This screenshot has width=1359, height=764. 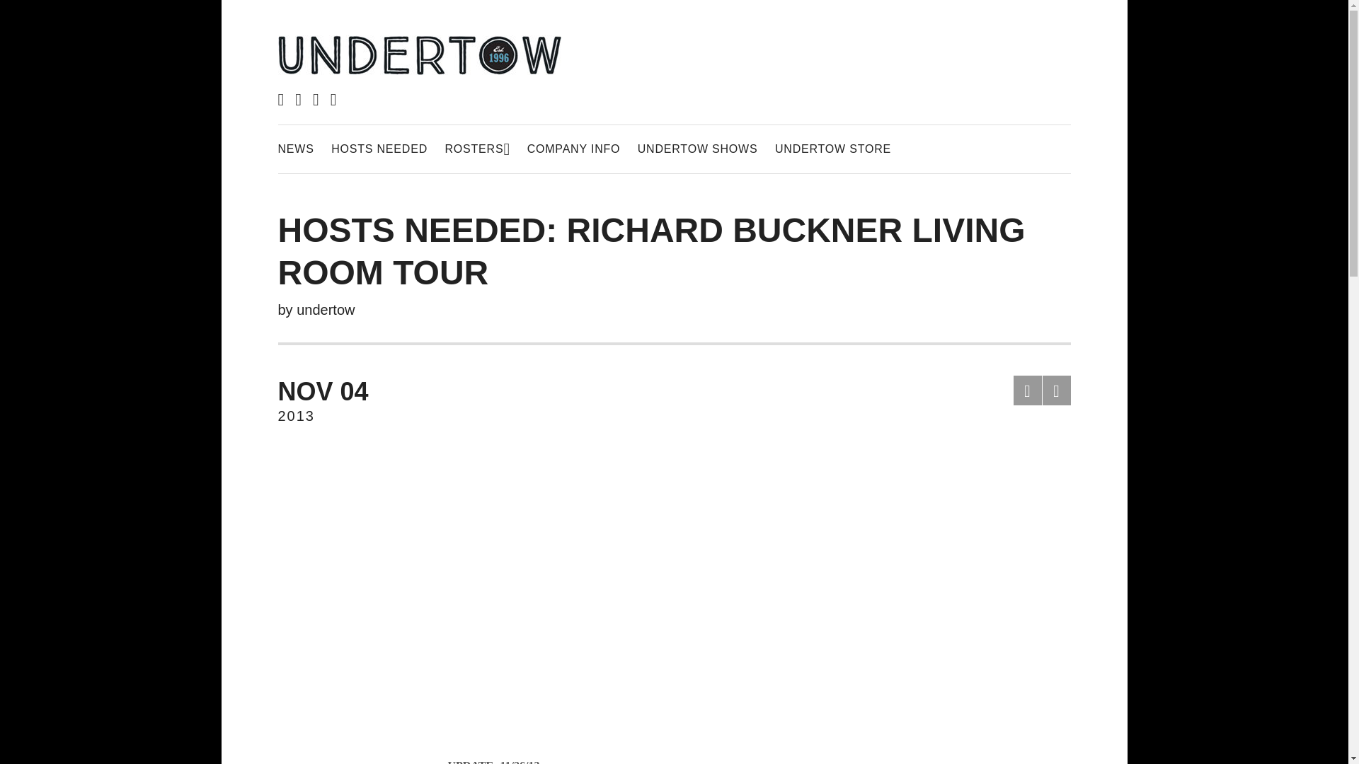 What do you see at coordinates (1056, 390) in the screenshot?
I see `Next: Califone Joins Undertow!` at bounding box center [1056, 390].